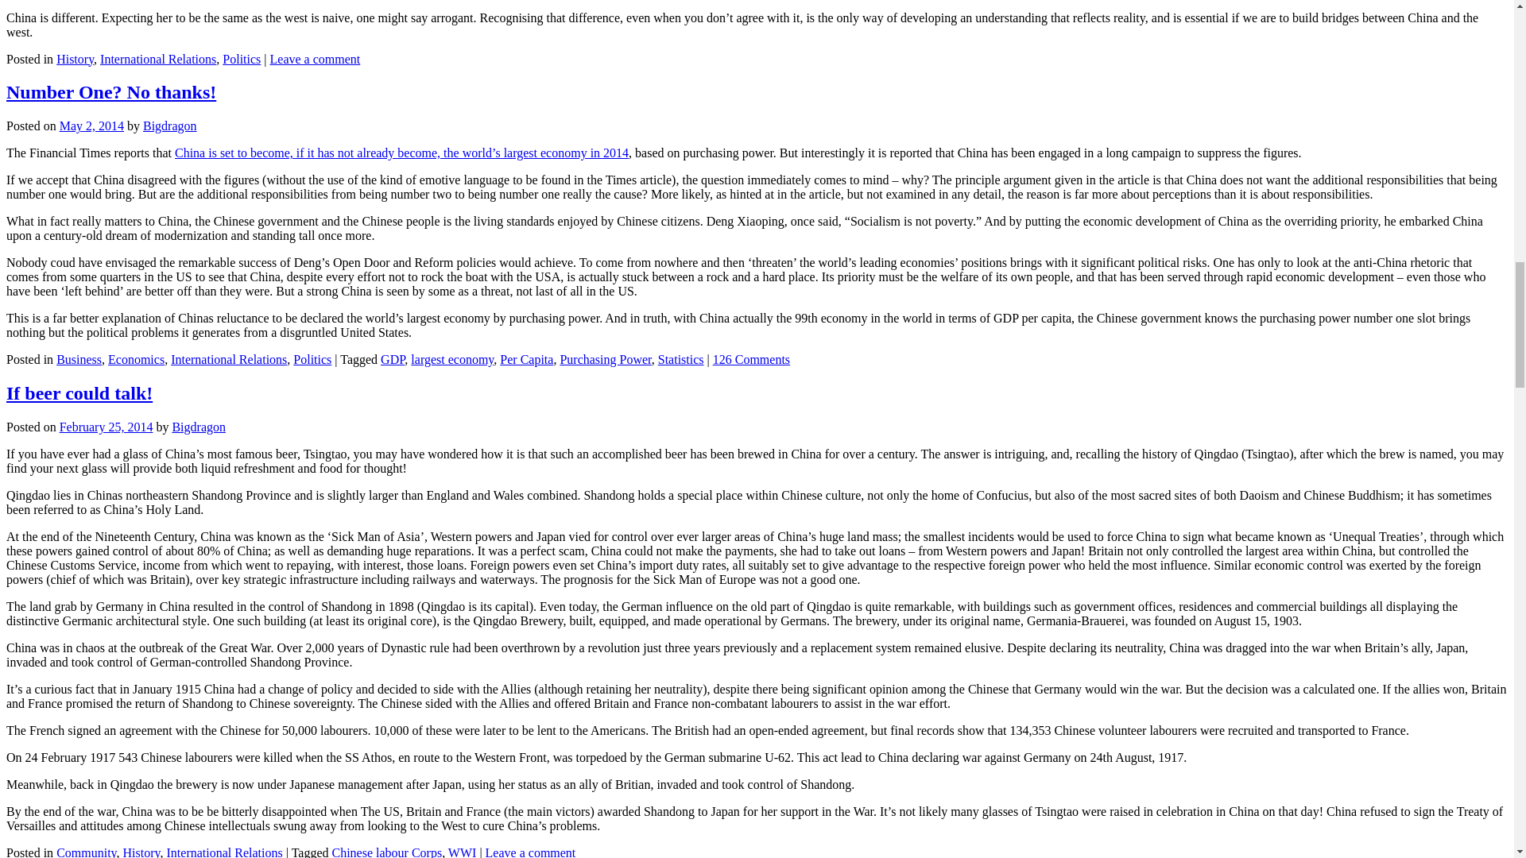  Describe the element at coordinates (107, 427) in the screenshot. I see `February 25, 2014` at that location.